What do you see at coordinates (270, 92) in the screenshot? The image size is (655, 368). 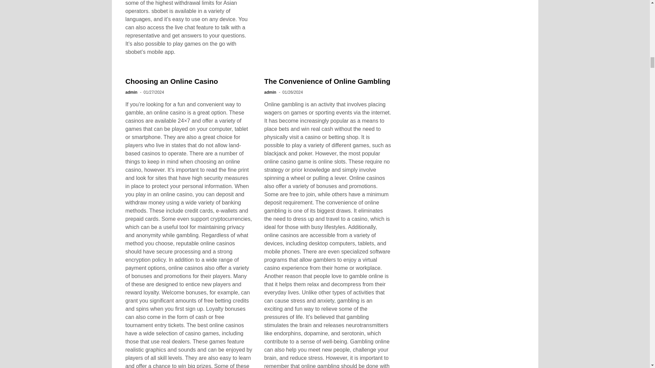 I see `admin` at bounding box center [270, 92].